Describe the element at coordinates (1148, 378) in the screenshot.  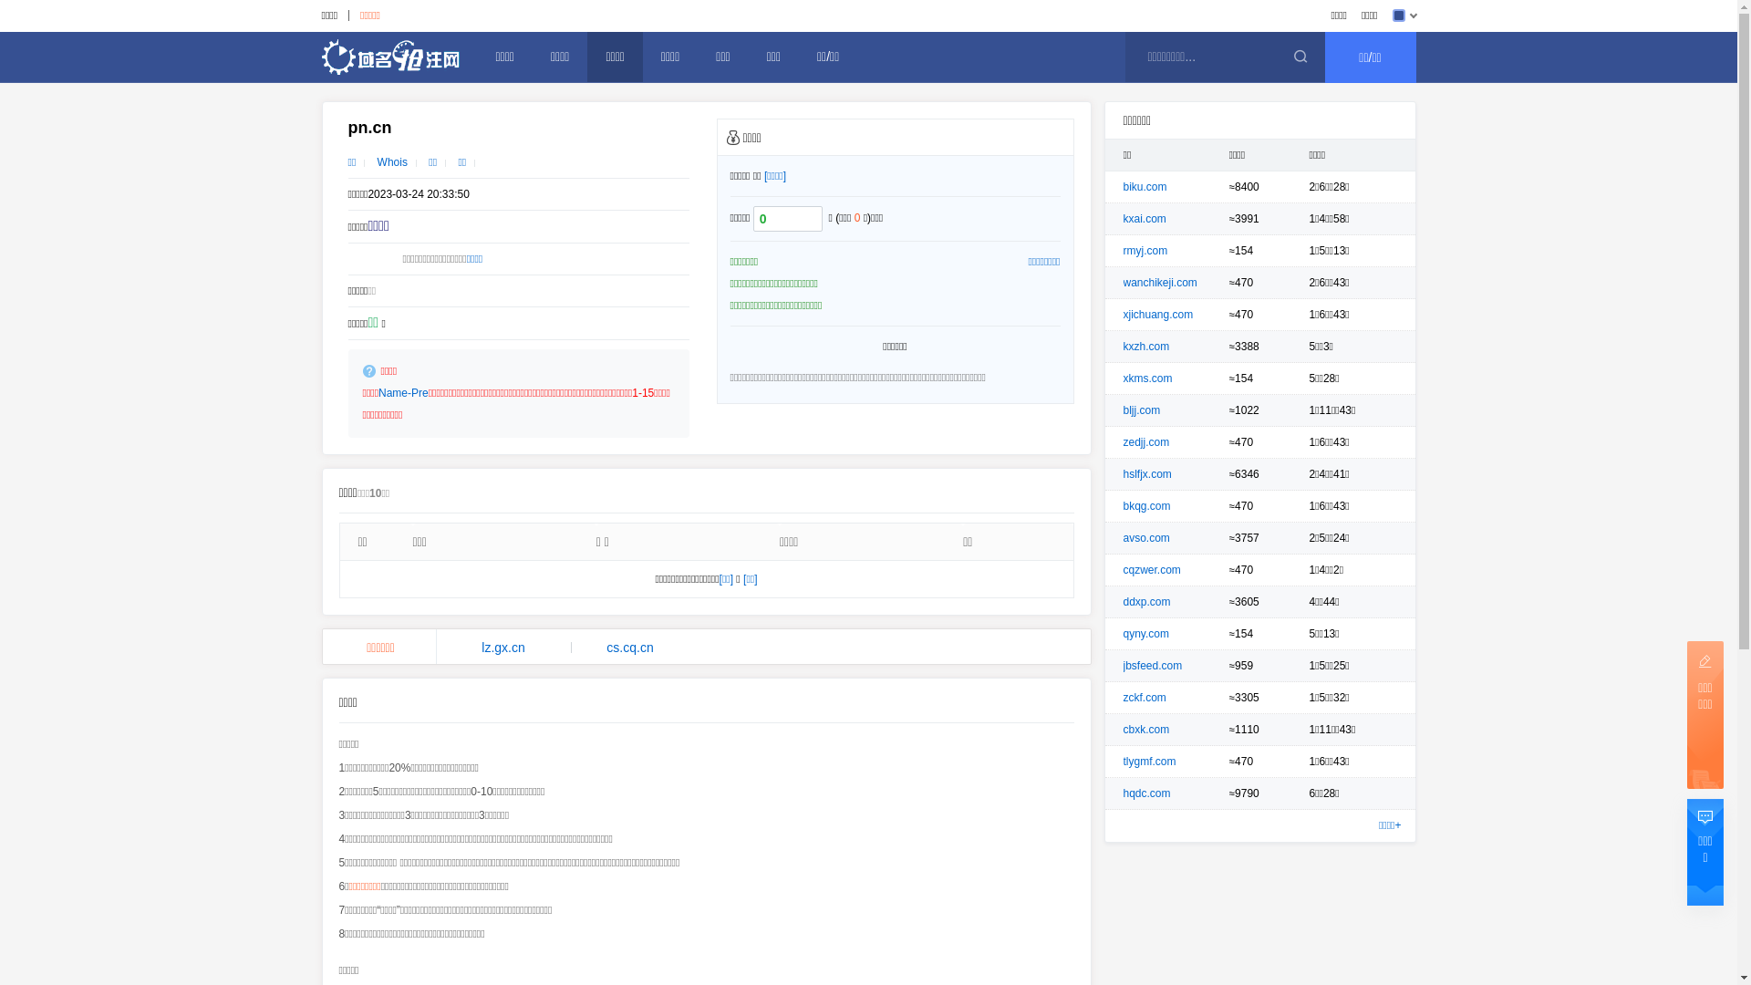
I see `xkms.com` at that location.